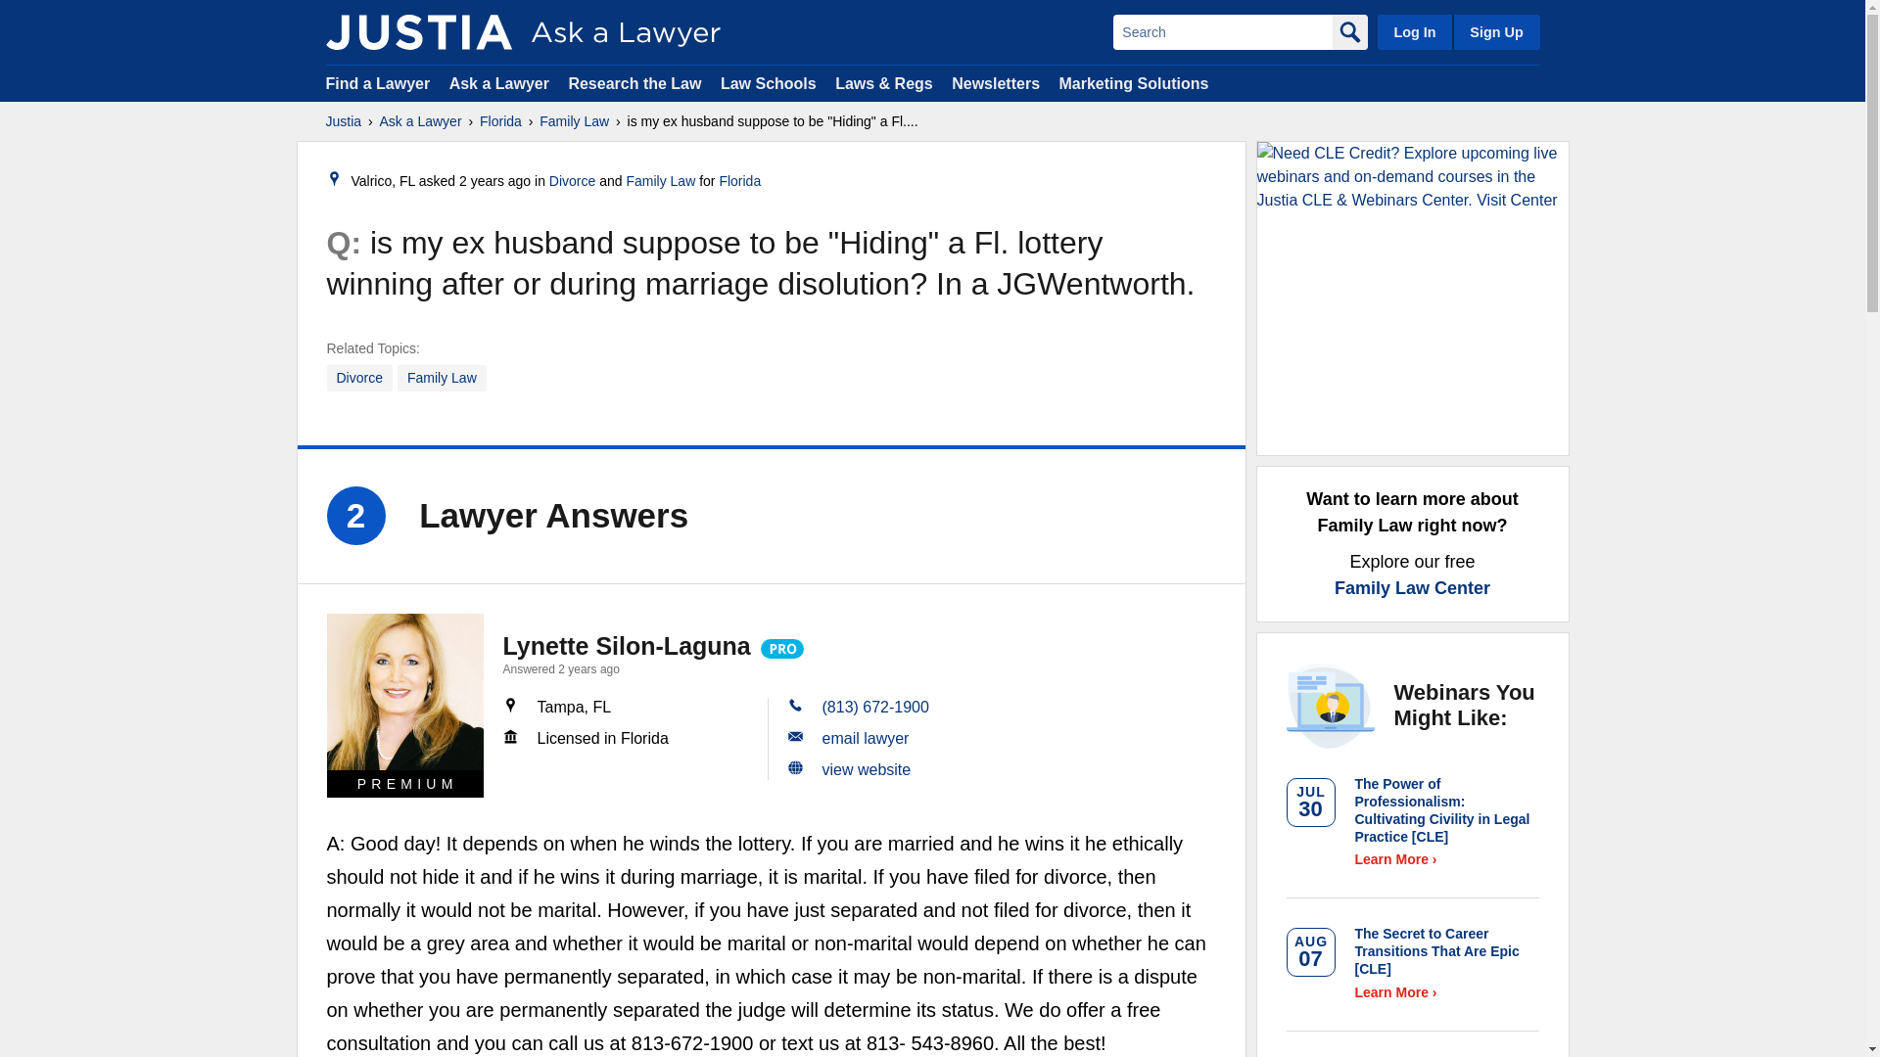  Describe the element at coordinates (442, 378) in the screenshot. I see `Family Law` at that location.